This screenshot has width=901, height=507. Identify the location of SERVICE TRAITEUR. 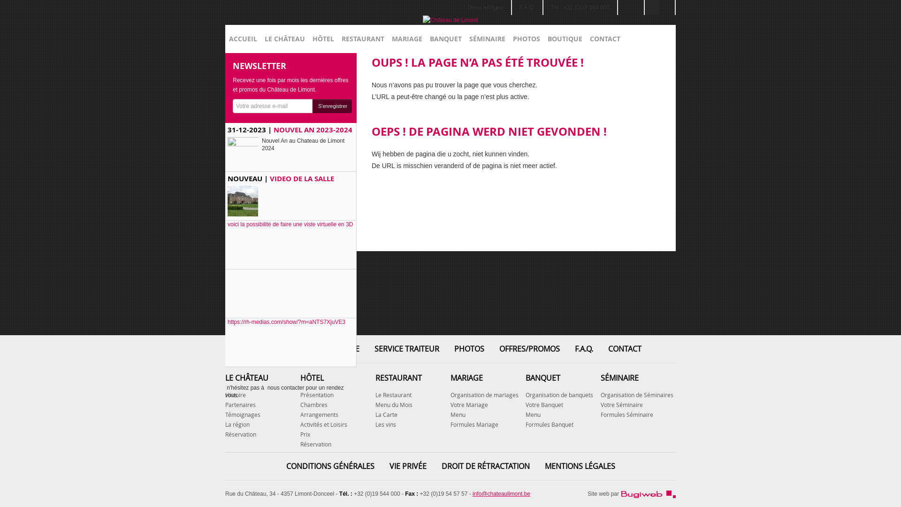
(407, 349).